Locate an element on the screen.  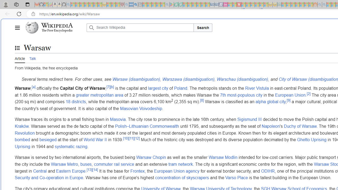
[9] is located at coordinates (288, 100).